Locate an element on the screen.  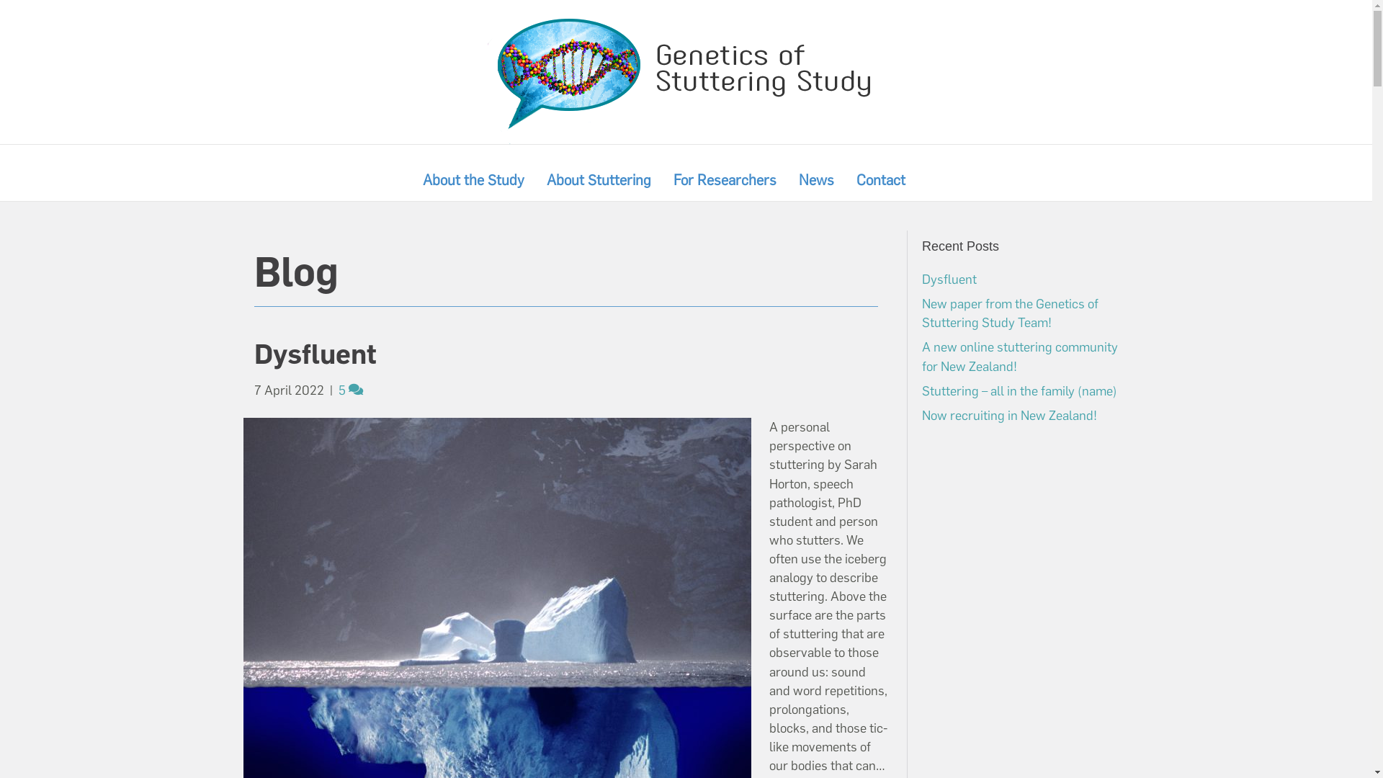
A new online stuttering community for New Zealand! is located at coordinates (1020, 357).